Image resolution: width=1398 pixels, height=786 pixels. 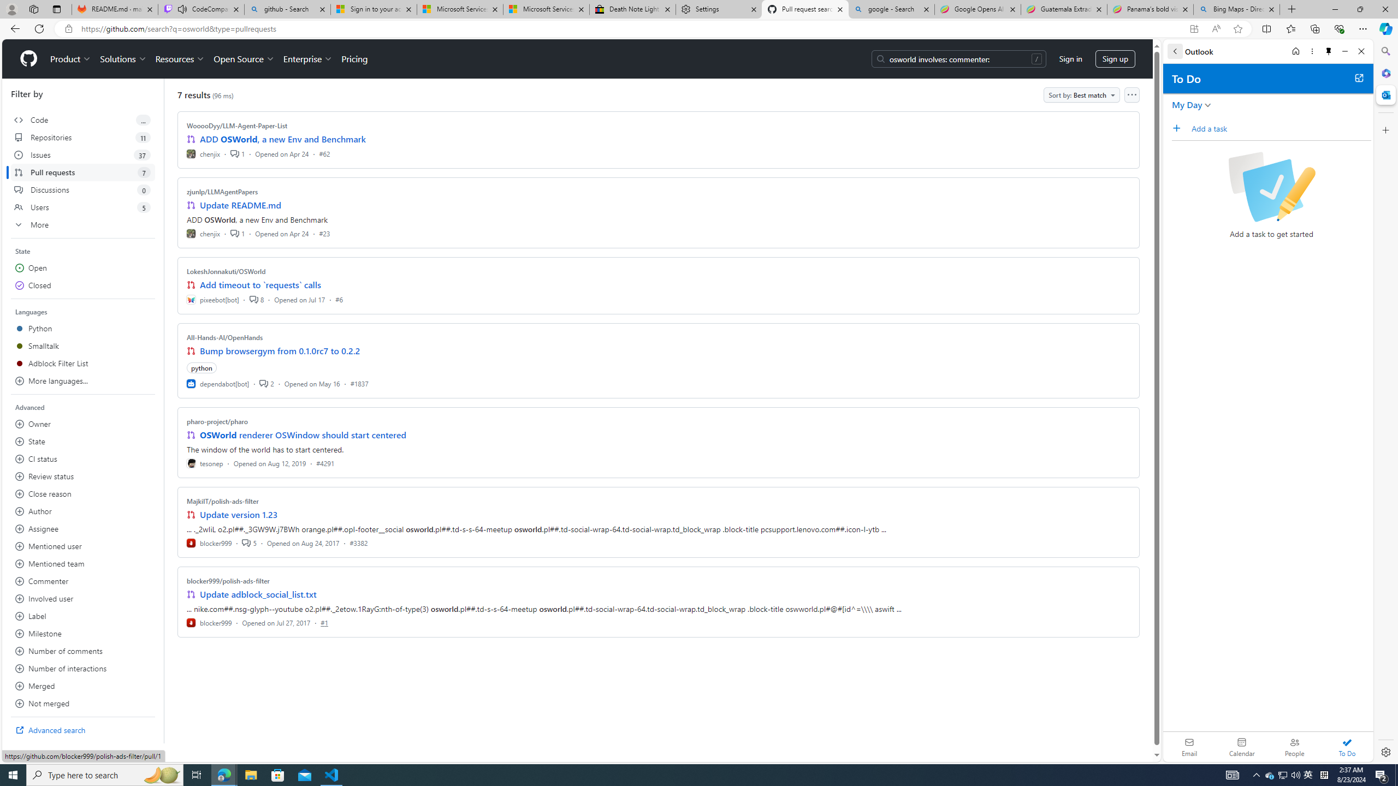 What do you see at coordinates (213, 299) in the screenshot?
I see `pixeebot[bot]` at bounding box center [213, 299].